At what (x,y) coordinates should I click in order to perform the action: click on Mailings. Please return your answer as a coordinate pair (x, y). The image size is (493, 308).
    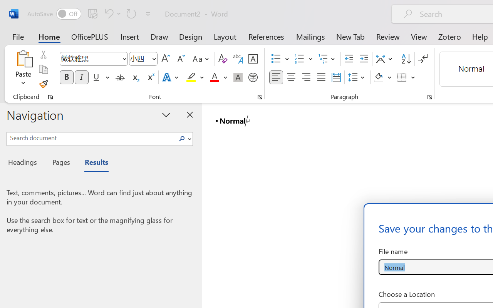
    Looking at the image, I should click on (310, 36).